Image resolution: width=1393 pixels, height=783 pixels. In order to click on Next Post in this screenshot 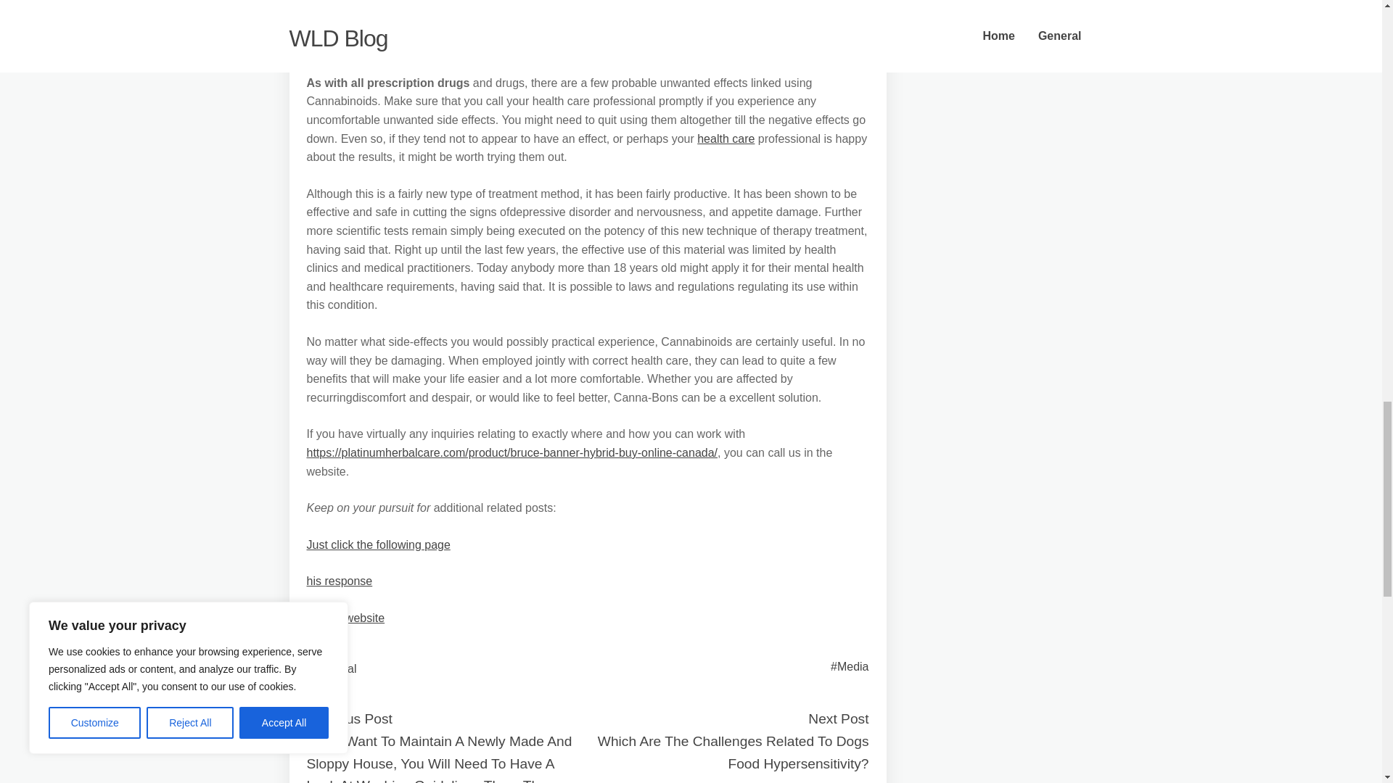, I will do `click(837, 718)`.